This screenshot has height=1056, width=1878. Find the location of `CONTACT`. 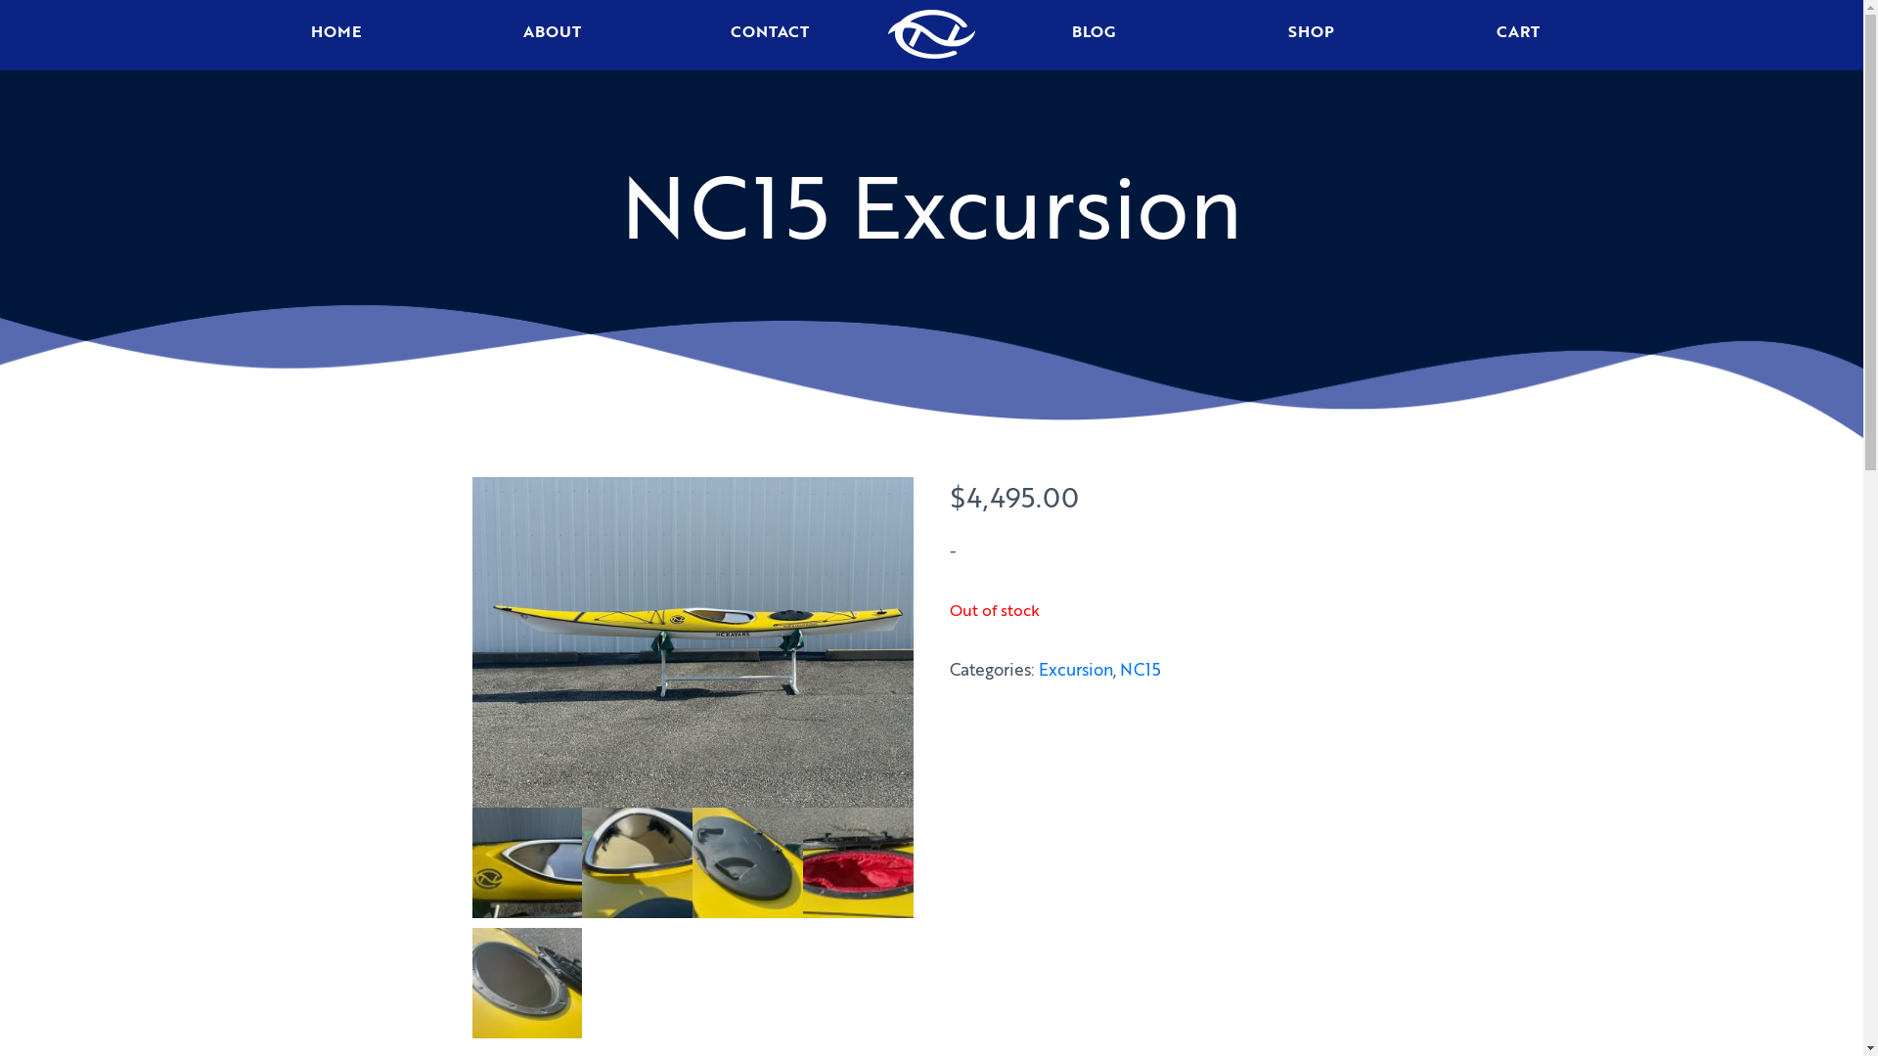

CONTACT is located at coordinates (769, 35).